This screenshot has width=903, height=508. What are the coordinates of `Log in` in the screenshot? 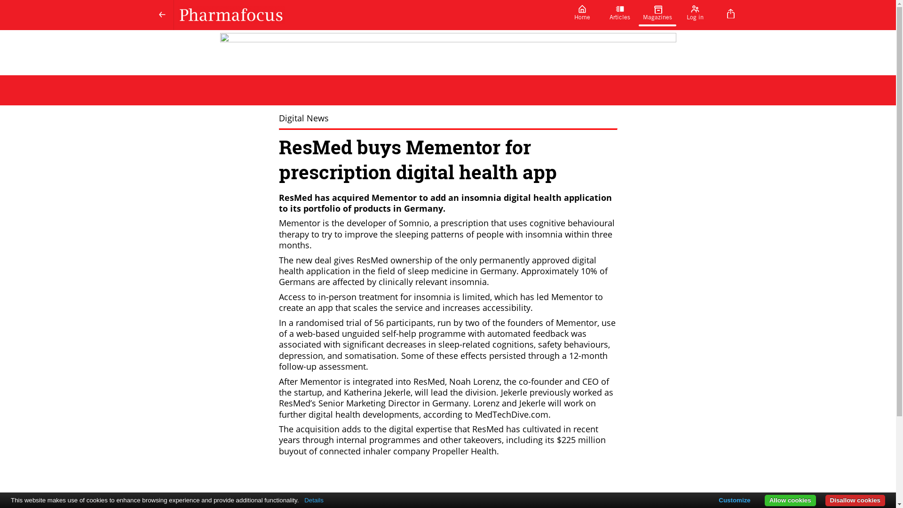 It's located at (695, 15).